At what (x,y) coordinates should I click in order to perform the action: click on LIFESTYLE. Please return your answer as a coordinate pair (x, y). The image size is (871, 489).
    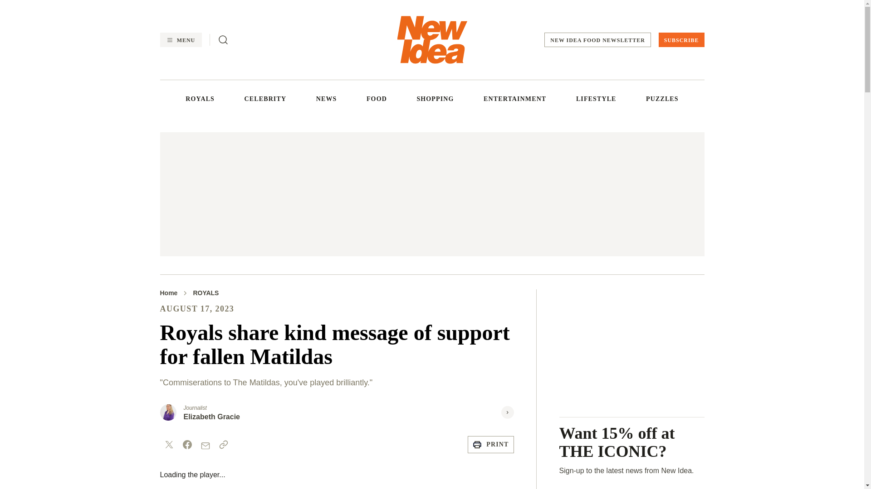
    Looking at the image, I should click on (596, 99).